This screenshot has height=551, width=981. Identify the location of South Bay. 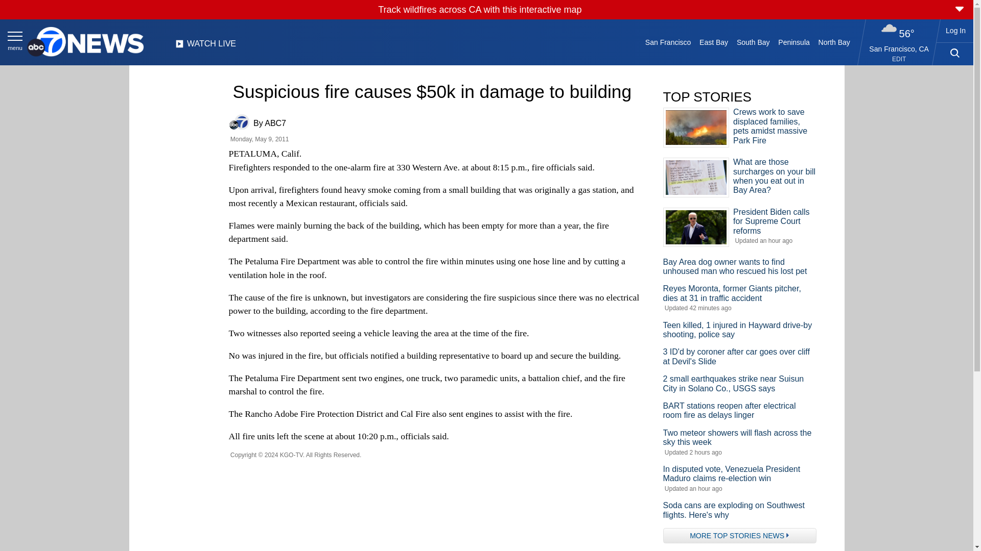
(753, 42).